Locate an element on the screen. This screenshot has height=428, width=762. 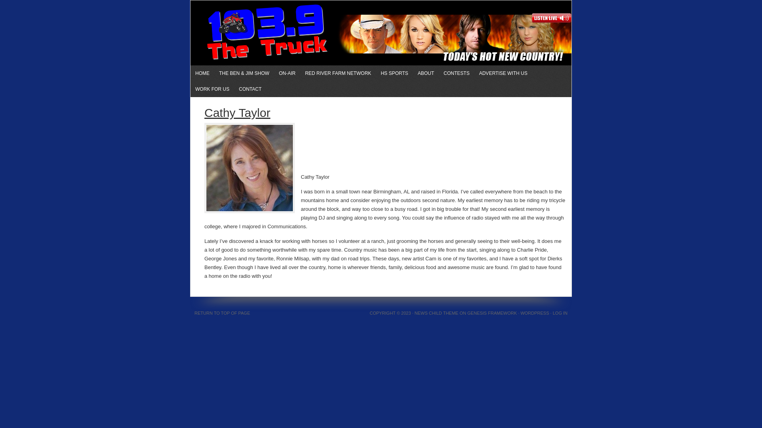
LOG IN is located at coordinates (560, 313).